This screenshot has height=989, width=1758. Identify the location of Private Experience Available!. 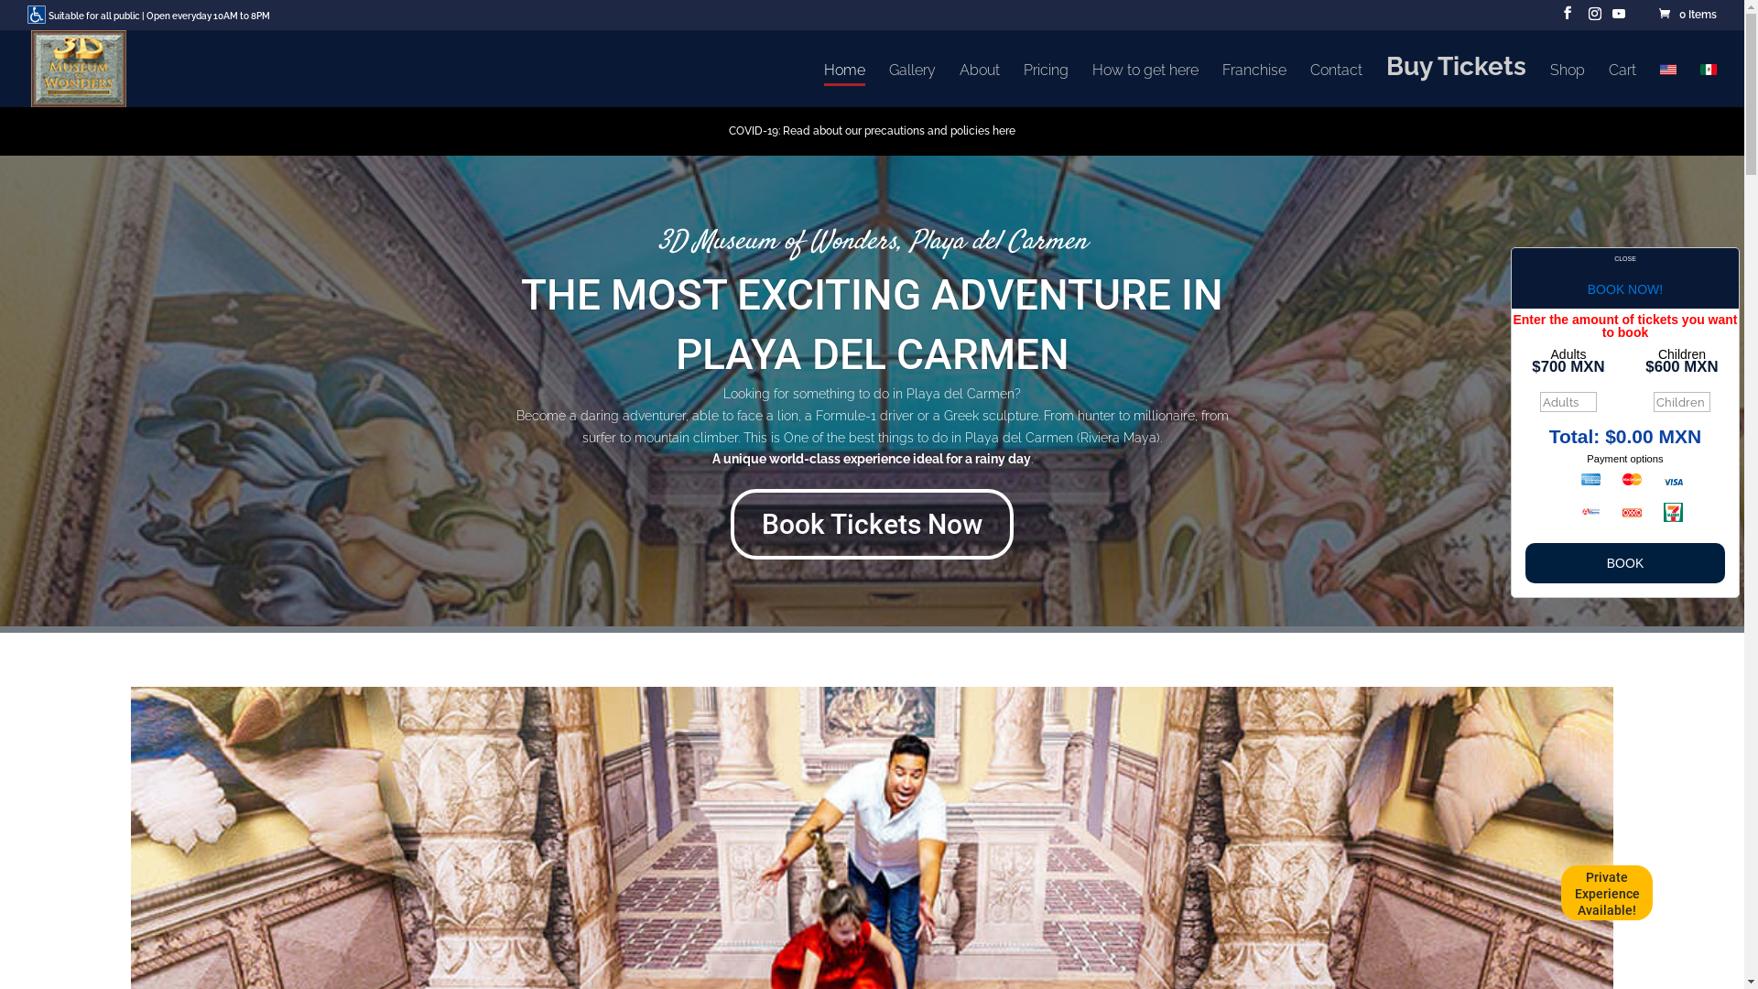
(1607, 899).